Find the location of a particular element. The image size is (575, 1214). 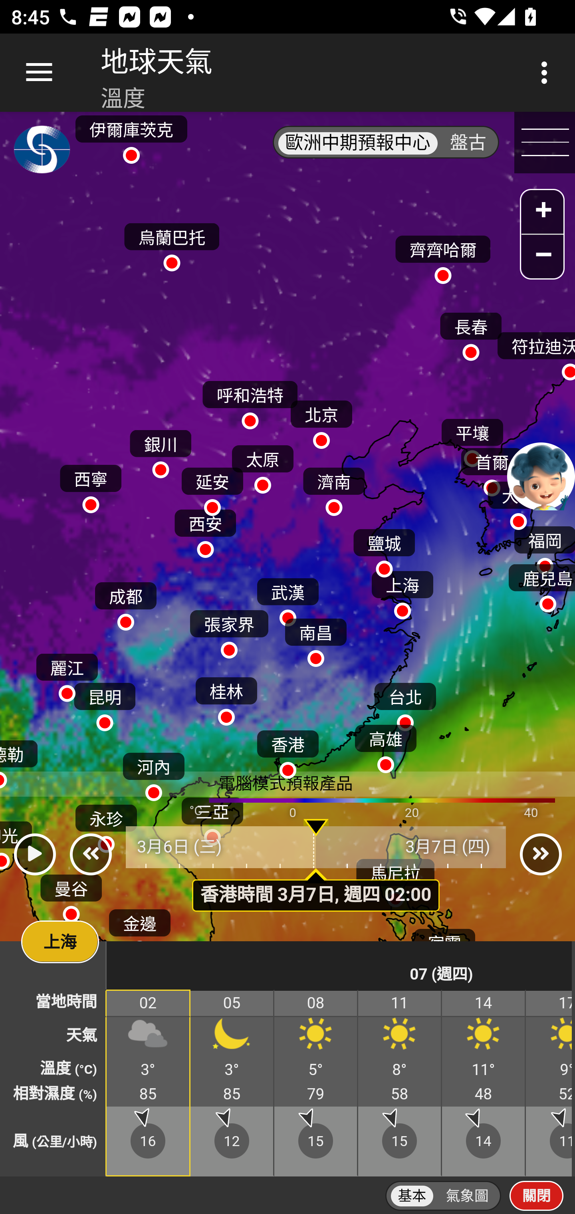

天氣 天晴 is located at coordinates (484, 1037).